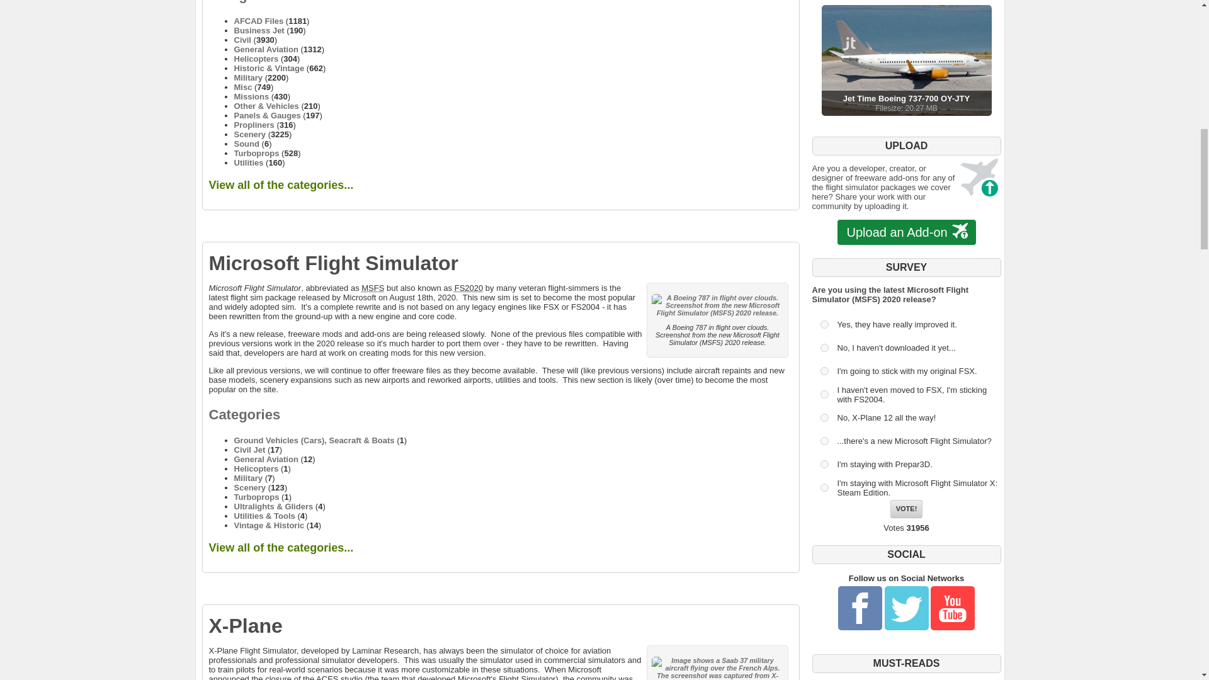  I want to click on 4, so click(824, 394).